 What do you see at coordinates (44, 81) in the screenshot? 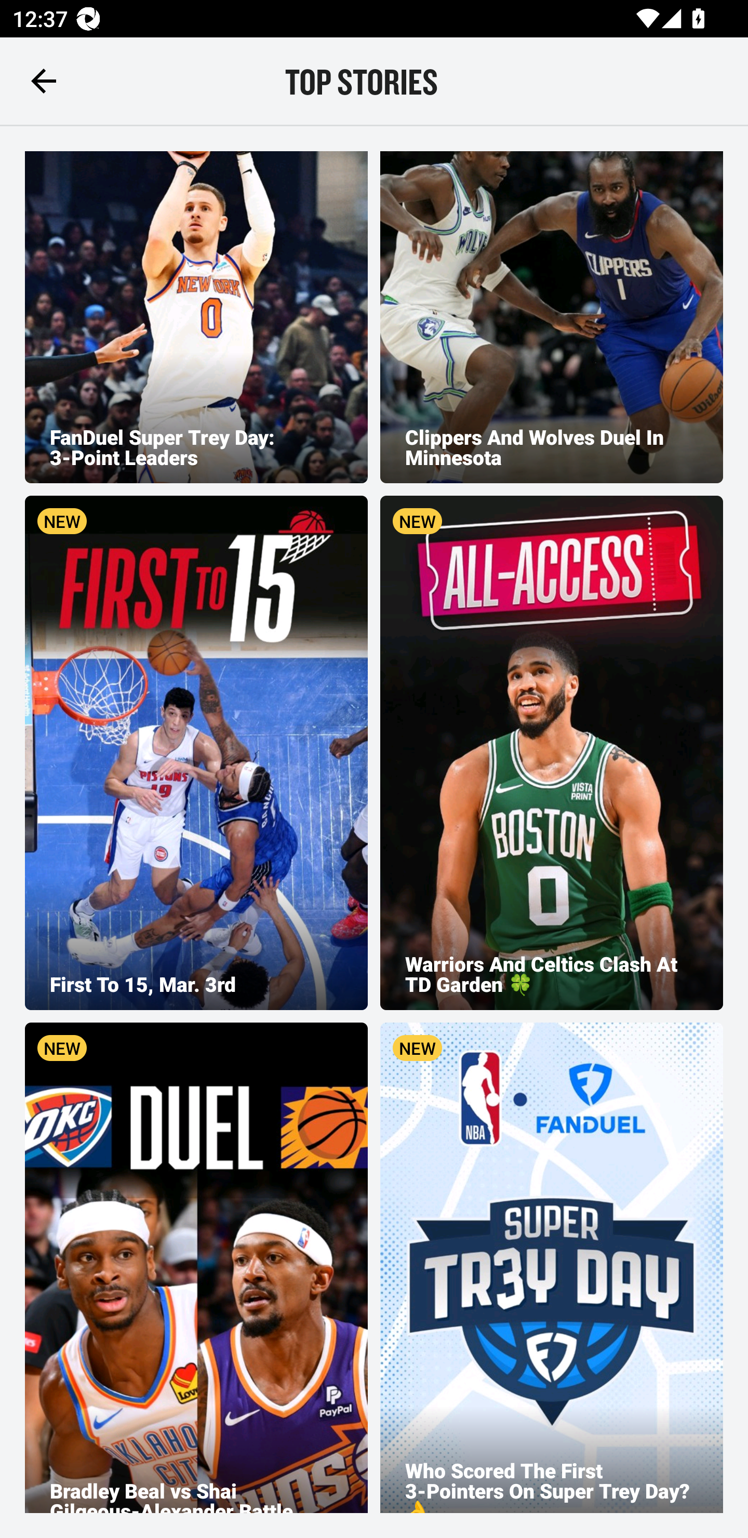
I see `Navigate up` at bounding box center [44, 81].